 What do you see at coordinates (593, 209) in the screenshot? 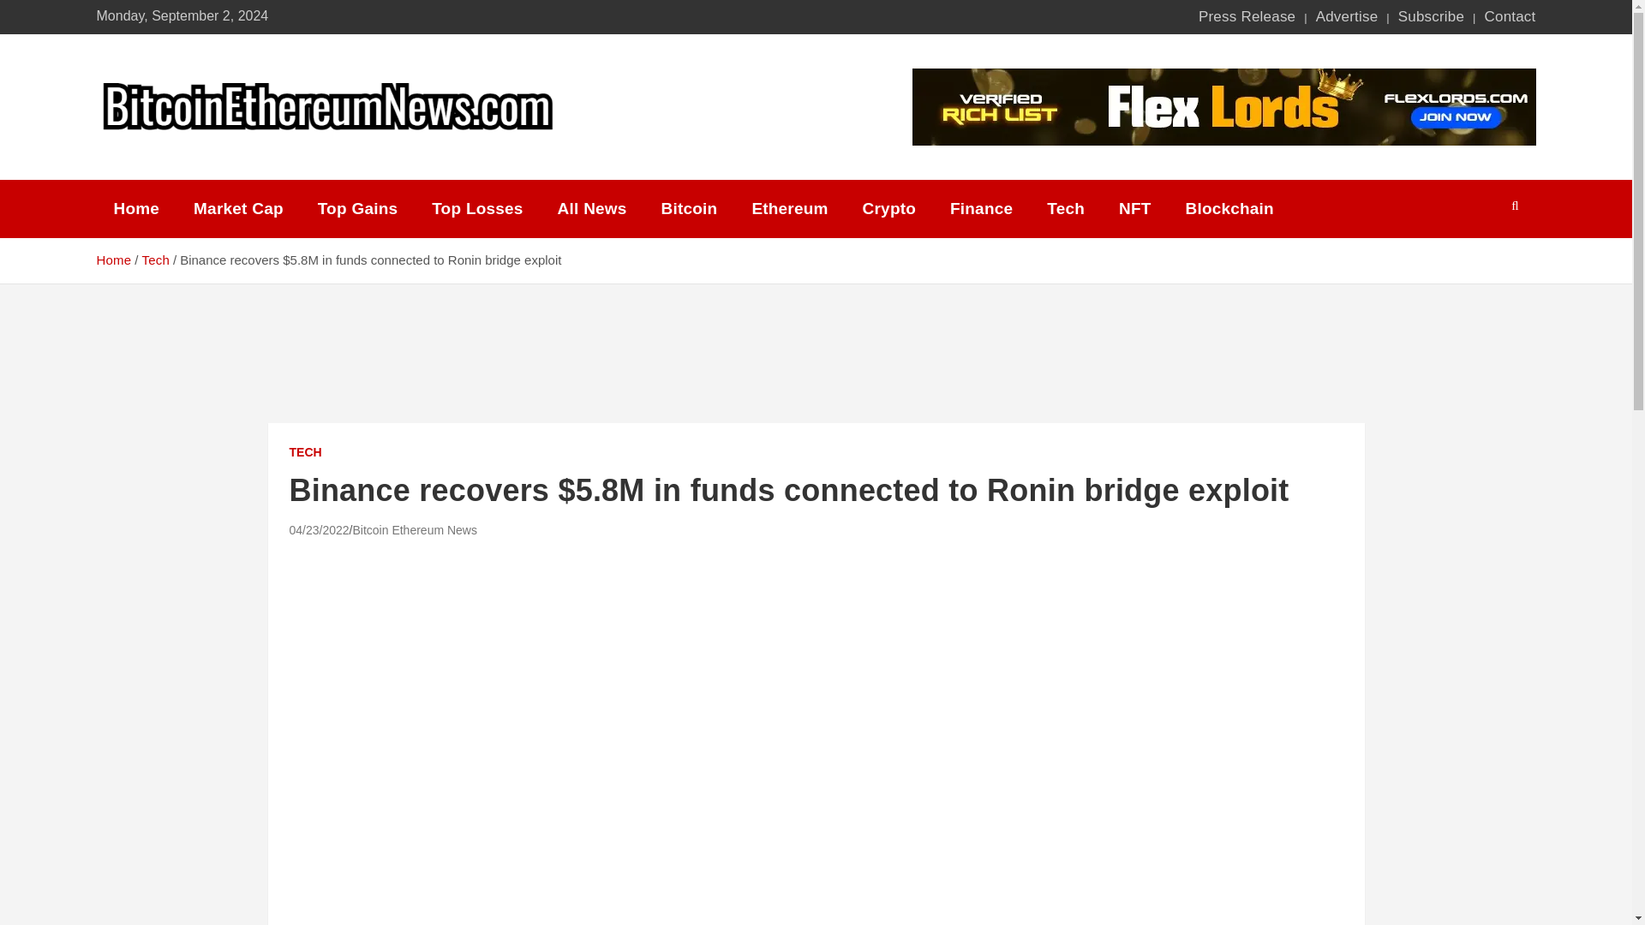
I see `All News` at bounding box center [593, 209].